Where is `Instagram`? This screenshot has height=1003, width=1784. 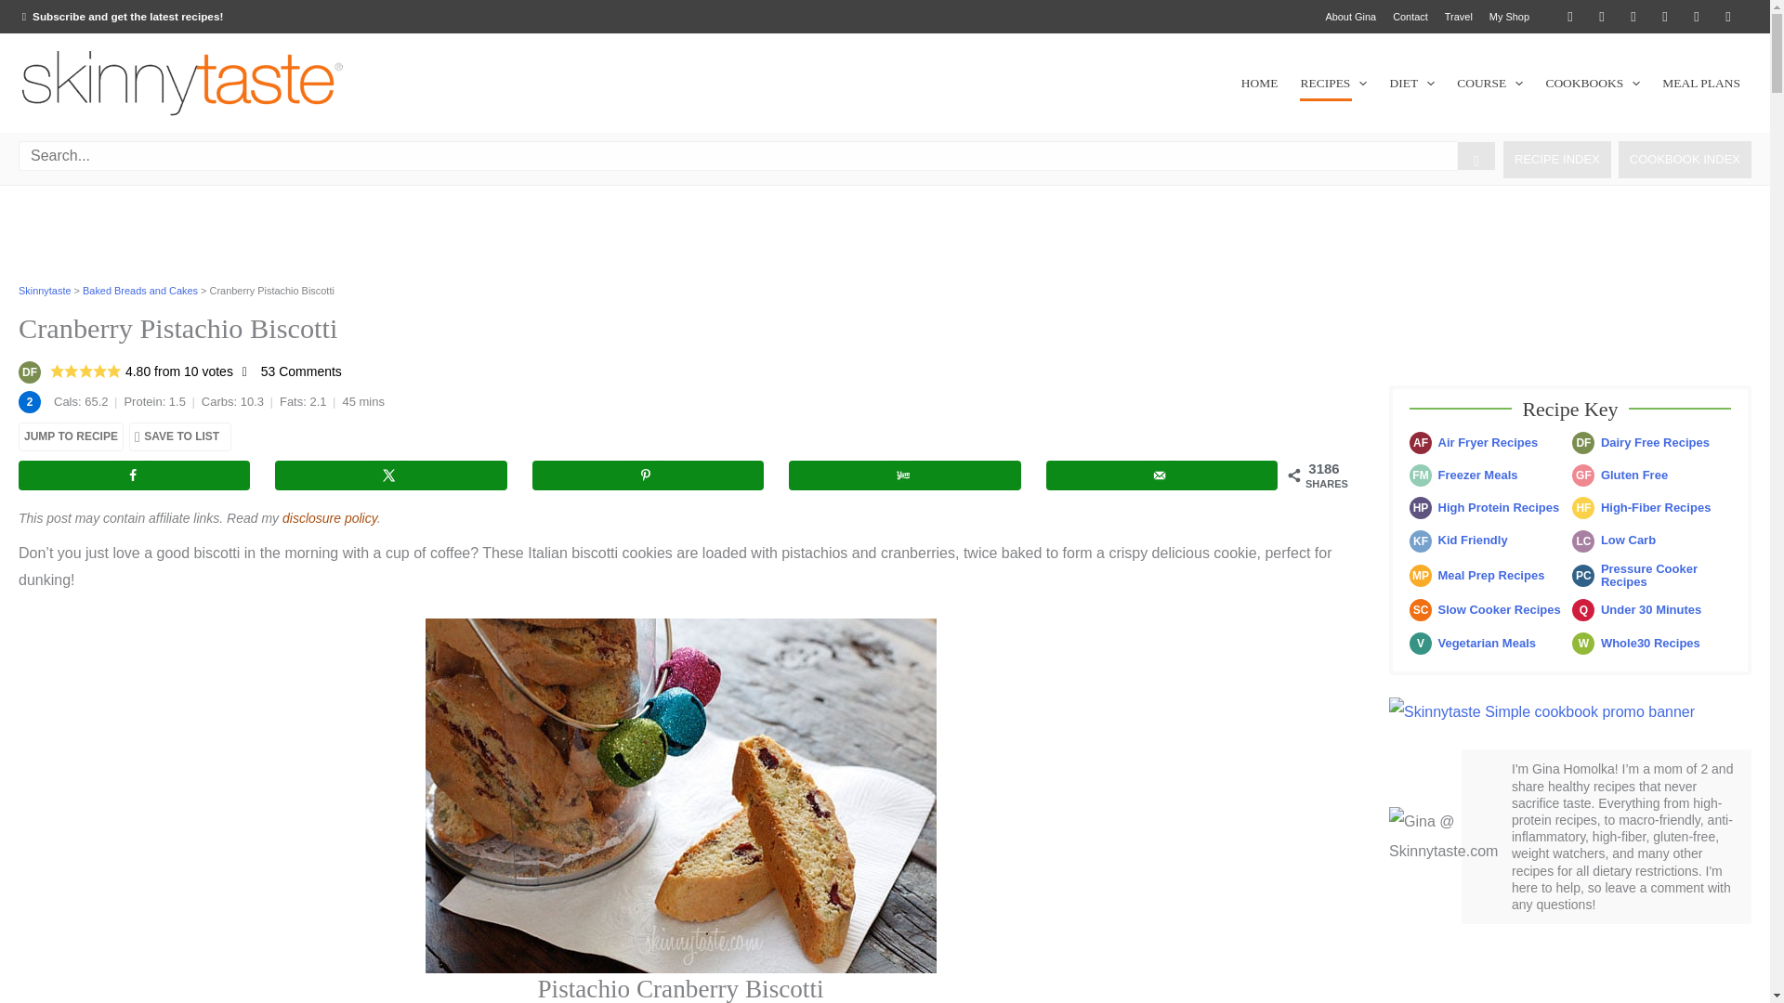 Instagram is located at coordinates (1665, 17).